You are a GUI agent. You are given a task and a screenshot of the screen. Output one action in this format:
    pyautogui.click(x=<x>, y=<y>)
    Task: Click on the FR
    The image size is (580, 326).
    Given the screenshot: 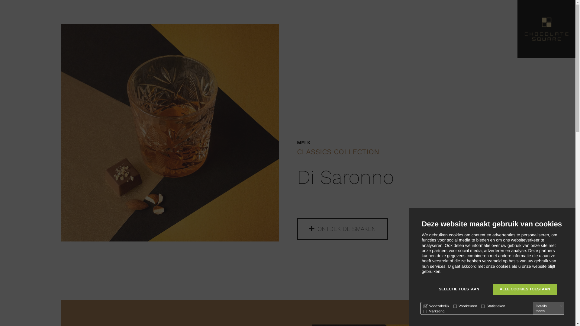 What is the action you would take?
    pyautogui.click(x=558, y=312)
    